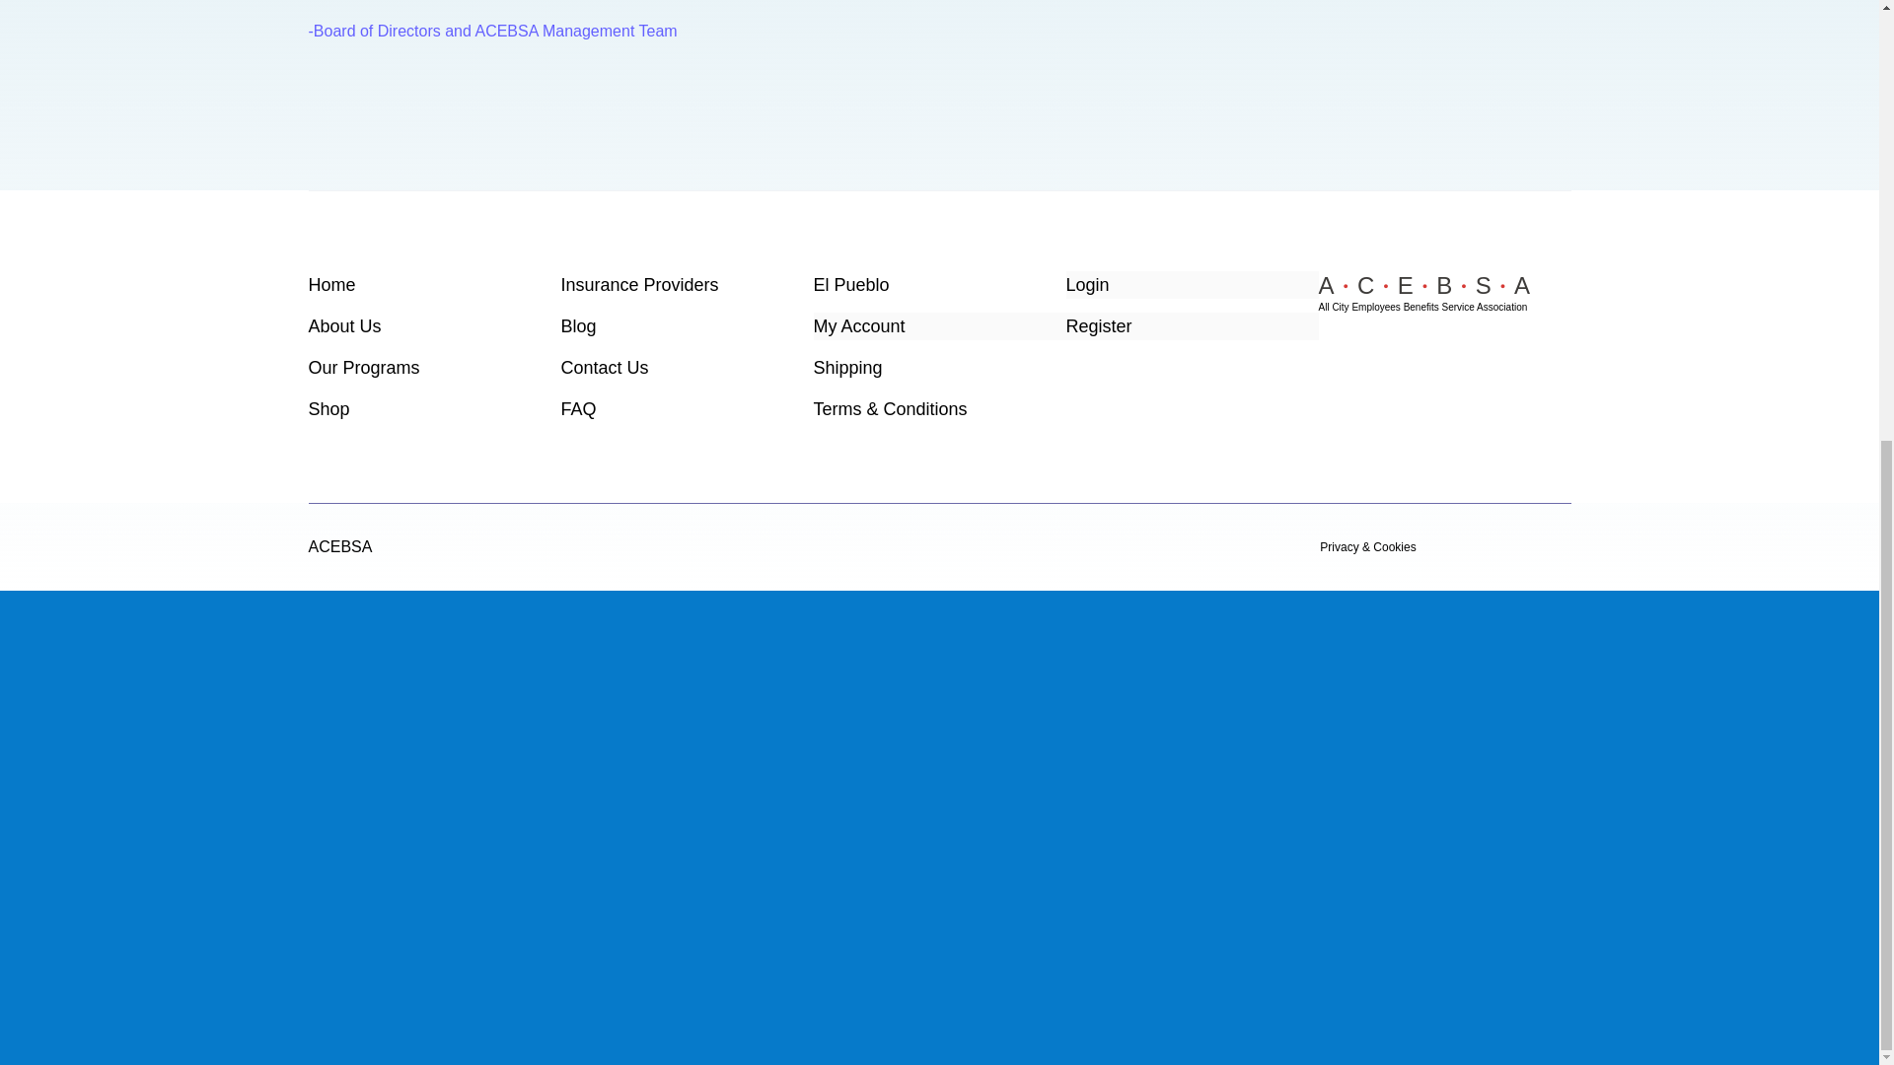 Image resolution: width=1894 pixels, height=1065 pixels. Describe the element at coordinates (687, 285) in the screenshot. I see `Insurance Providers` at that location.